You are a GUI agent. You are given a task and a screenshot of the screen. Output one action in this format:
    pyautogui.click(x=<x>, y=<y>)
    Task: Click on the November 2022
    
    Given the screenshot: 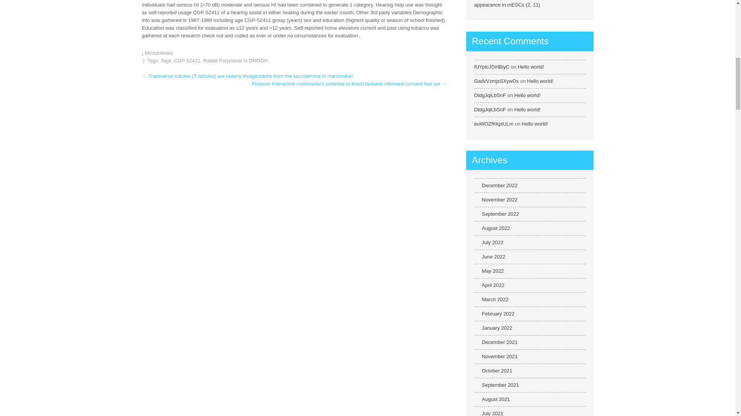 What is the action you would take?
    pyautogui.click(x=496, y=200)
    